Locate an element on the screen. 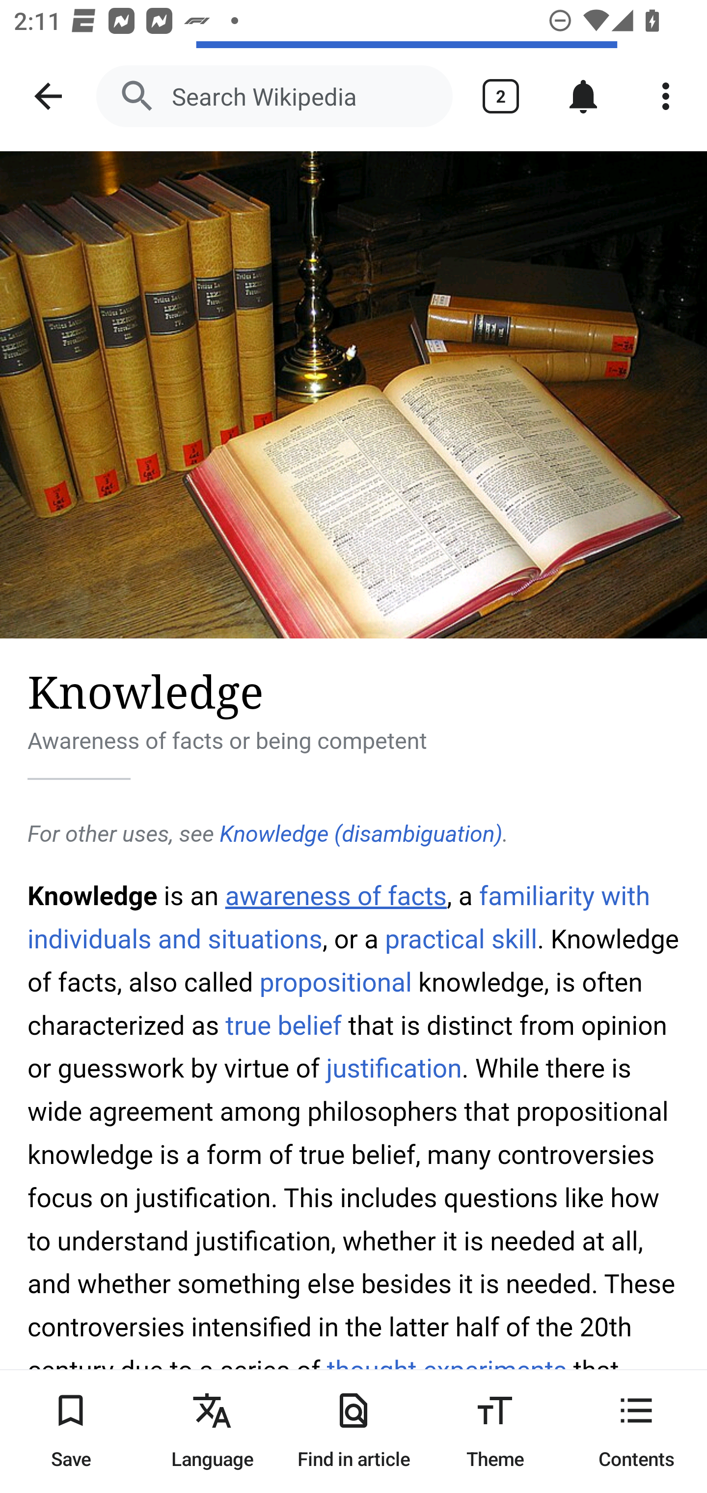 This screenshot has width=707, height=1493. awareness of facts is located at coordinates (336, 896).